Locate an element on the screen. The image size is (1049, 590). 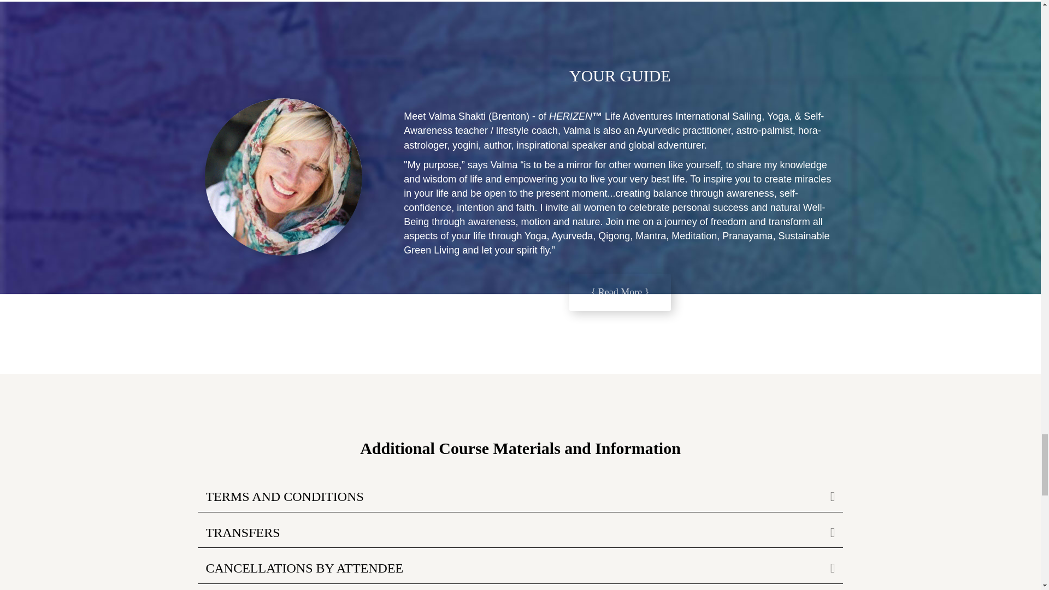
Valma2 is located at coordinates (283, 177).